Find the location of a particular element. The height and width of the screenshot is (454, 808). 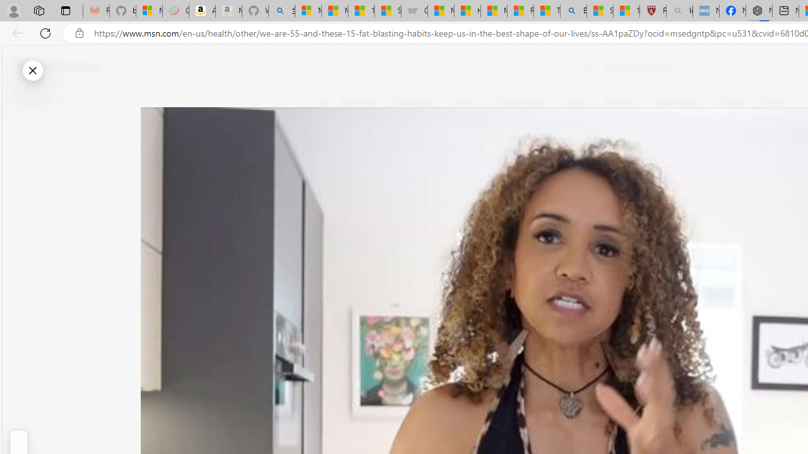

Robert H. Shmerling, MD - Harvard Health is located at coordinates (653, 11).